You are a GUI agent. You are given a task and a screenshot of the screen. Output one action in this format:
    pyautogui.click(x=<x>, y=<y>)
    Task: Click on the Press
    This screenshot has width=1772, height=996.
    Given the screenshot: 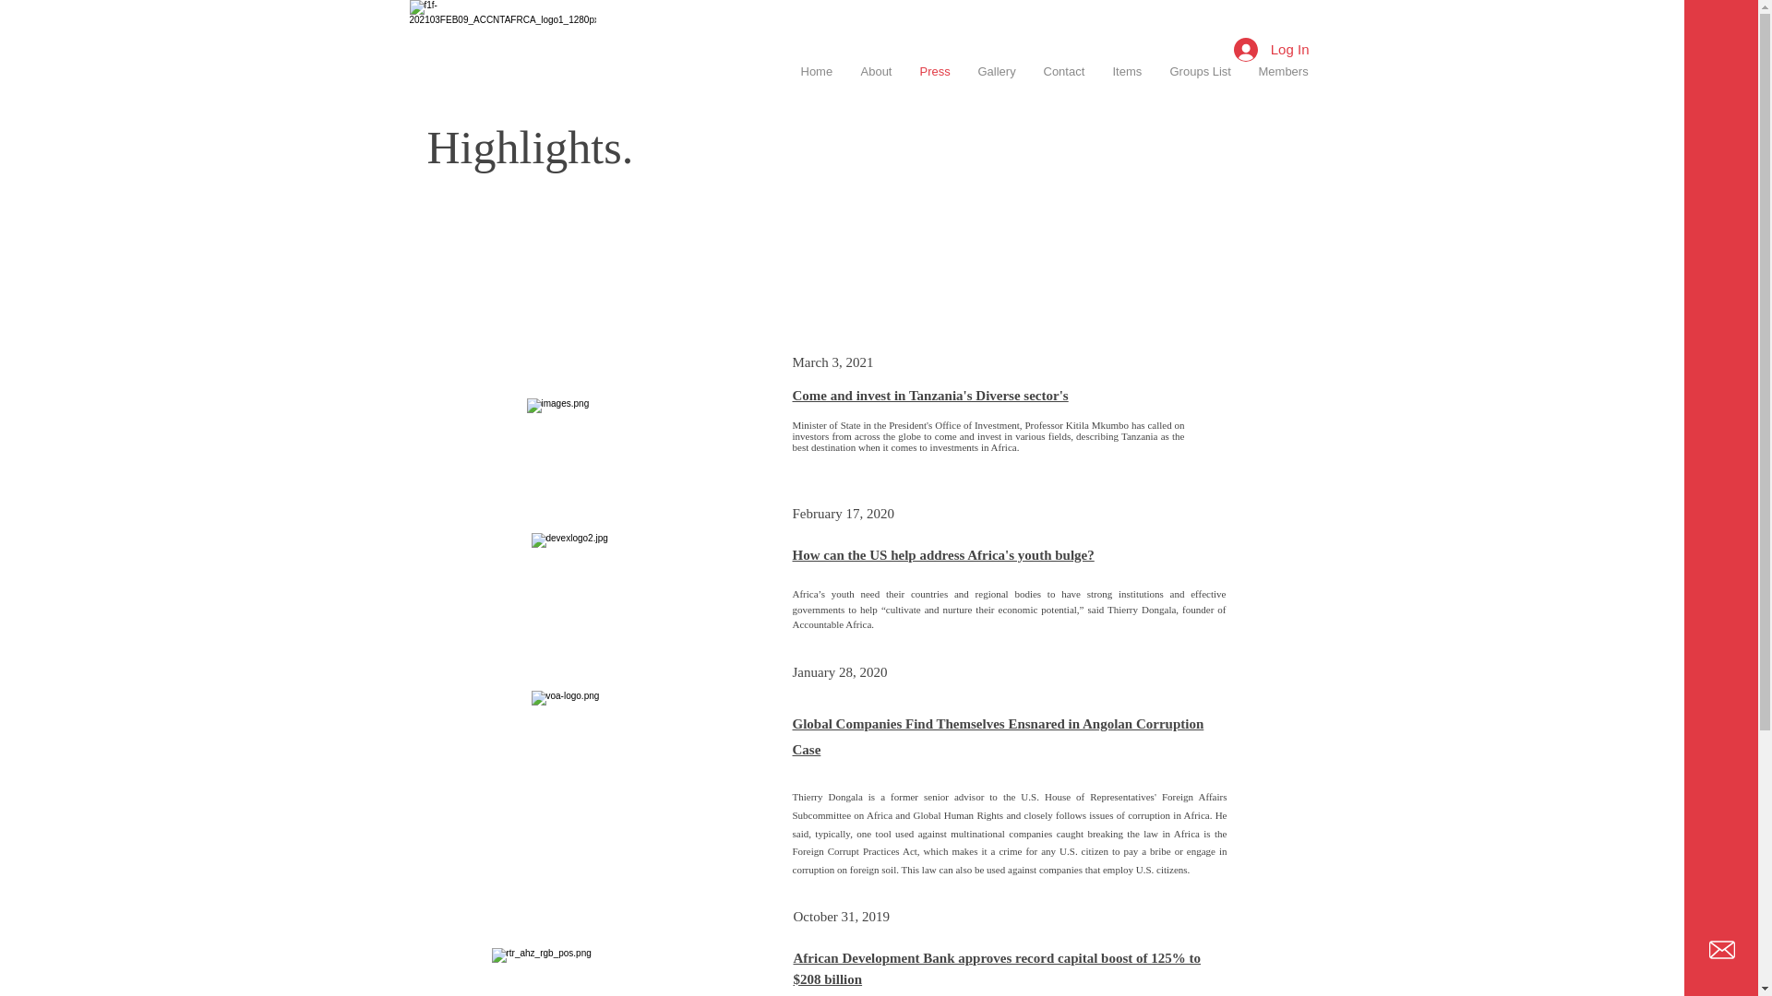 What is the action you would take?
    pyautogui.click(x=934, y=72)
    